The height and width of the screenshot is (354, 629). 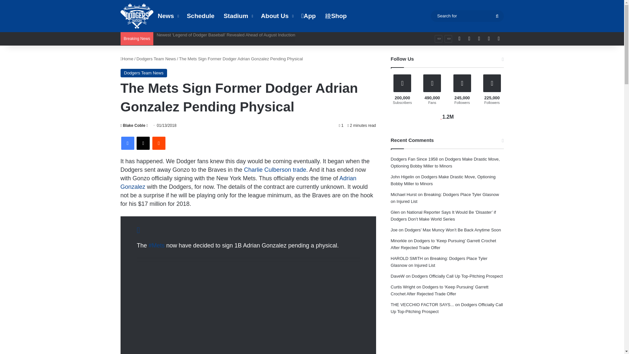 I want to click on Shop, so click(x=336, y=16).